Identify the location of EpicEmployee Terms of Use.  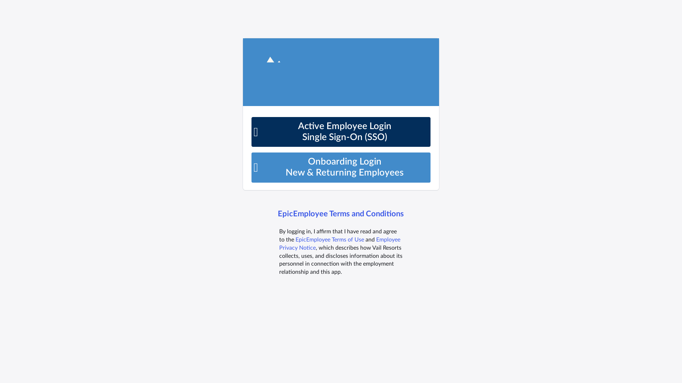
(330, 240).